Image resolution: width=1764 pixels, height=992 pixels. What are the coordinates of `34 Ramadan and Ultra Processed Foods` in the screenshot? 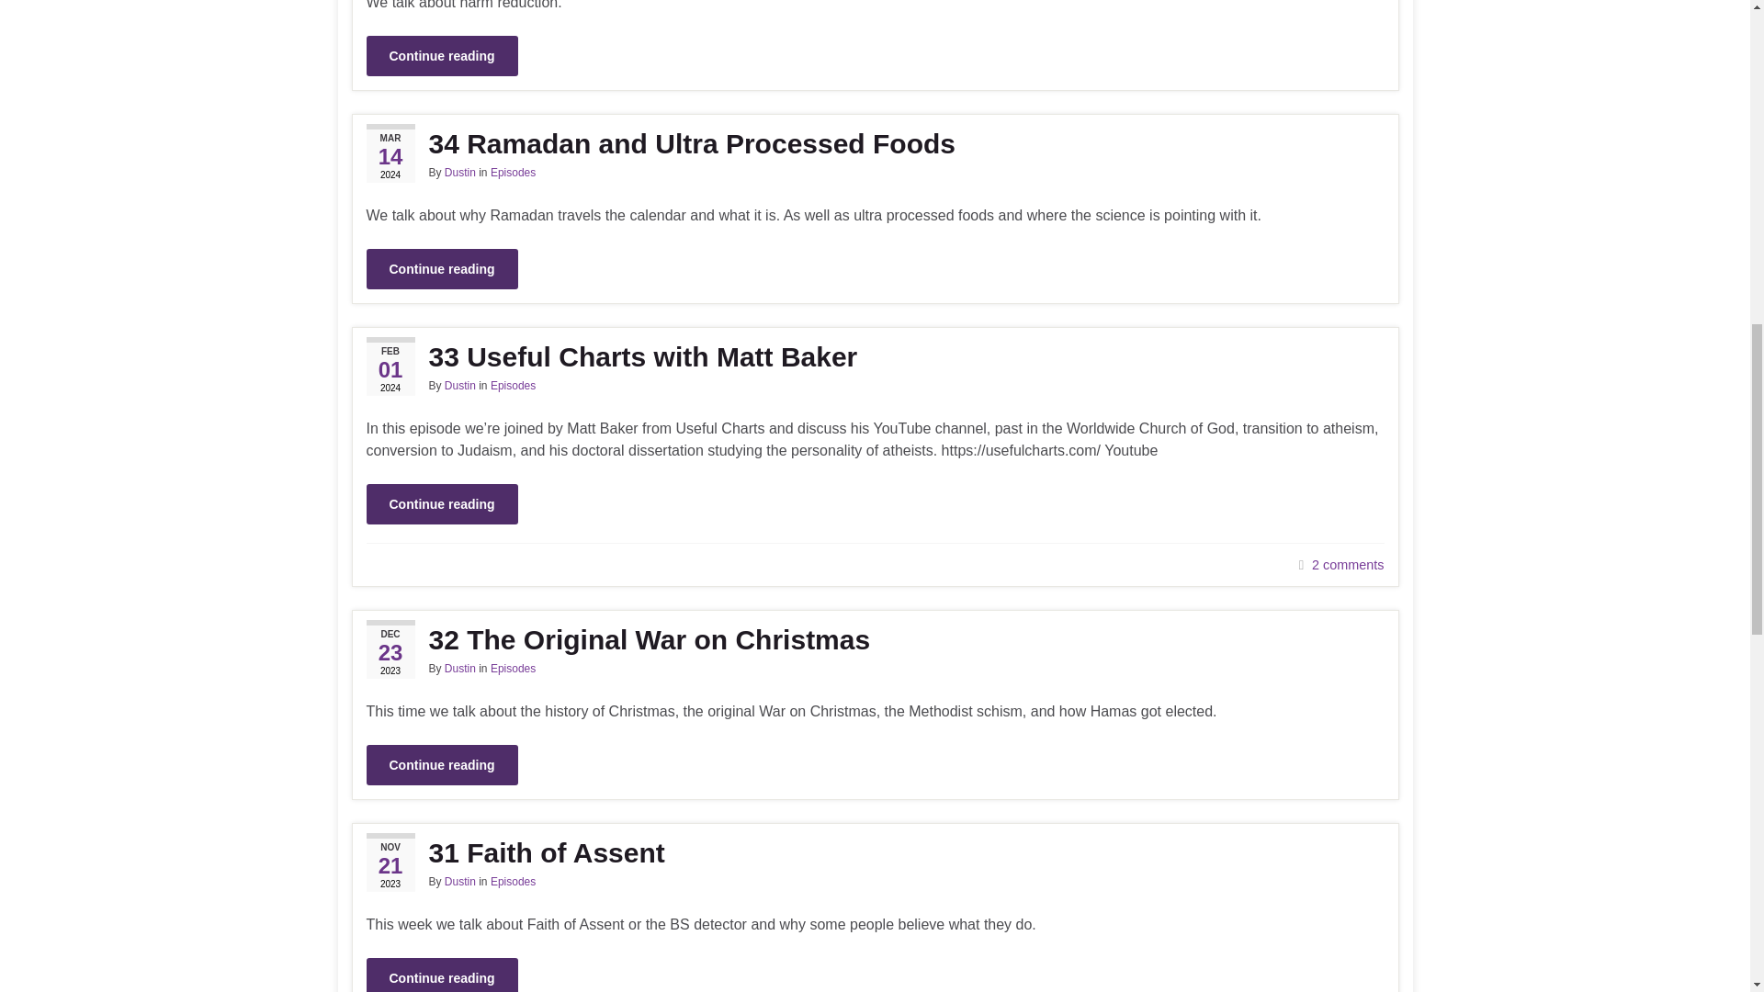 It's located at (874, 143).